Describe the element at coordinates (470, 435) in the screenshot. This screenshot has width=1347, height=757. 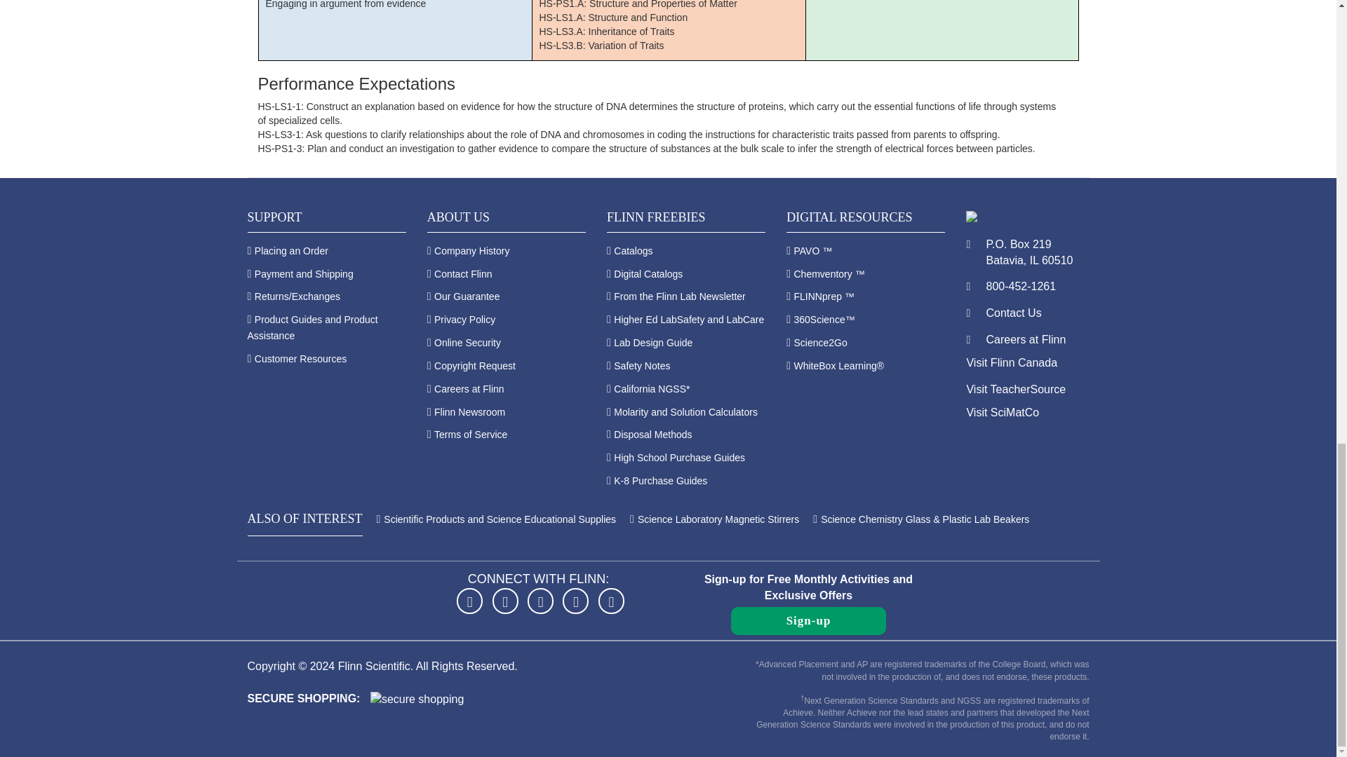
I see `Terms of Service` at that location.